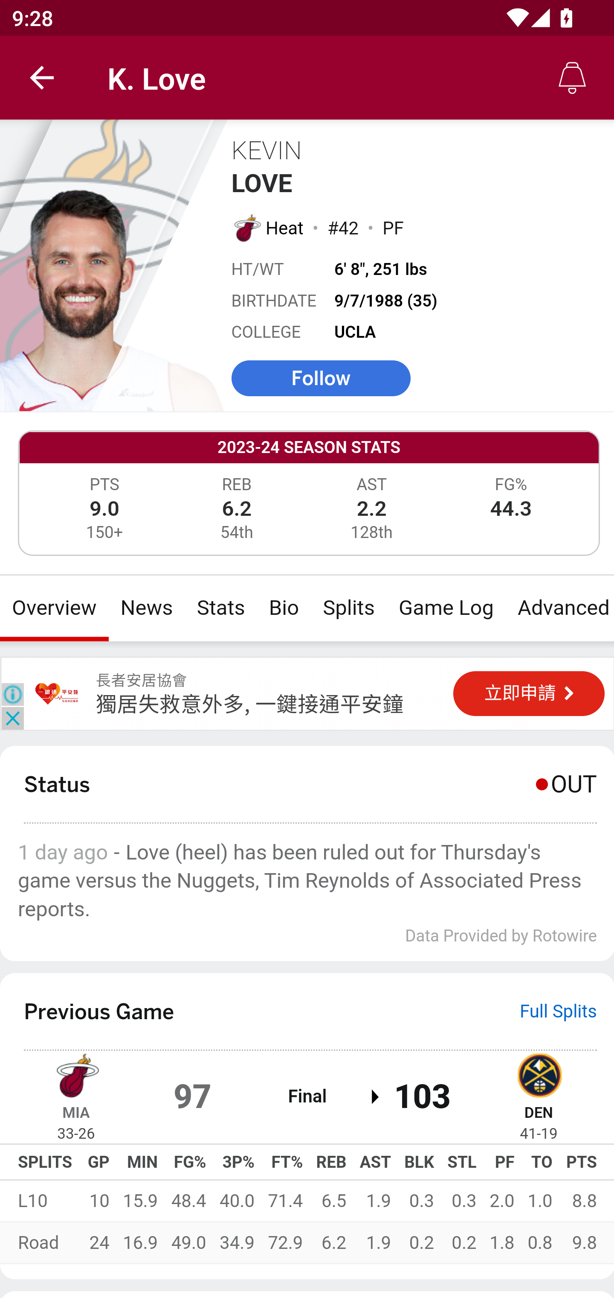 The image size is (614, 1298). I want to click on Splits, so click(349, 608).